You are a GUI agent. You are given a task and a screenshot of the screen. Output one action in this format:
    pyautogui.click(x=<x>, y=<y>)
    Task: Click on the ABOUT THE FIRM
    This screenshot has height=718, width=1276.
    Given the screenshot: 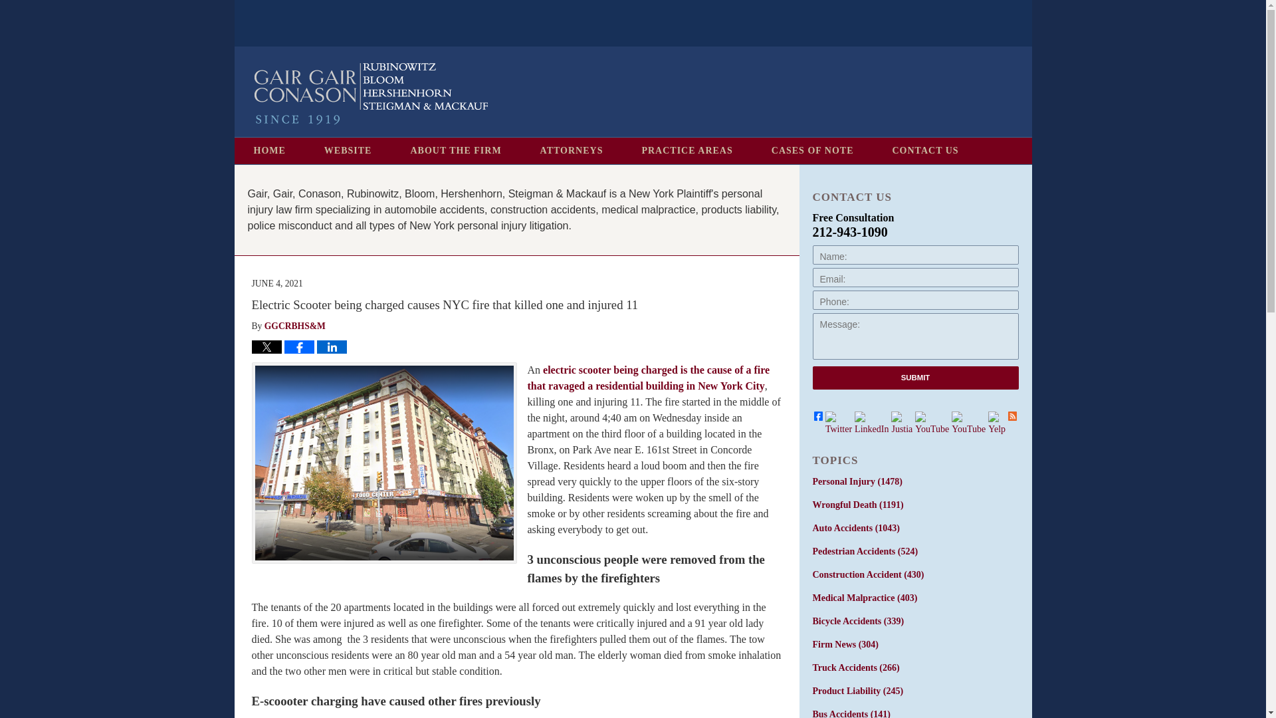 What is the action you would take?
    pyautogui.click(x=455, y=151)
    